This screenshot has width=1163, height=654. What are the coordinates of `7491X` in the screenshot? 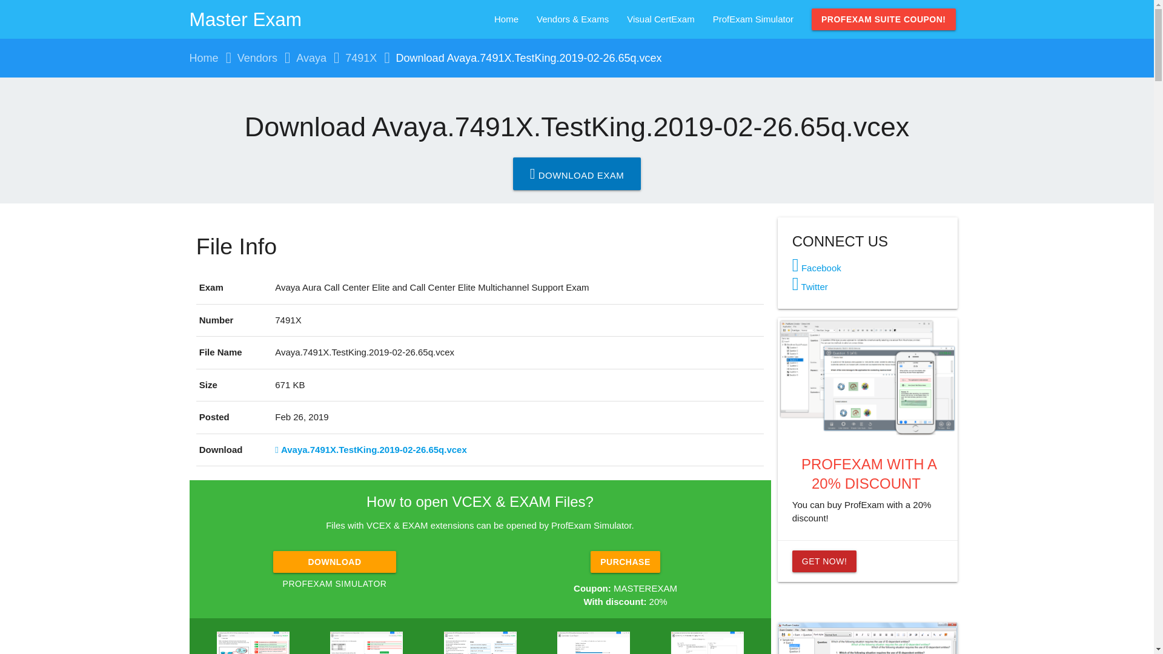 It's located at (353, 58).